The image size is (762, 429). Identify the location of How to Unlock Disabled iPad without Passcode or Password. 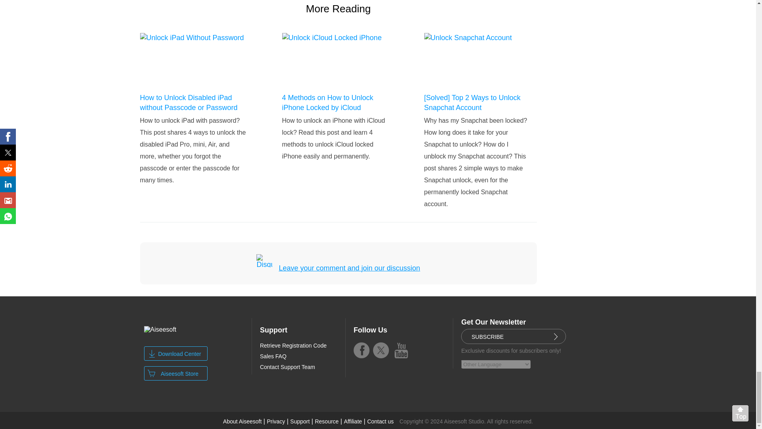
(193, 102).